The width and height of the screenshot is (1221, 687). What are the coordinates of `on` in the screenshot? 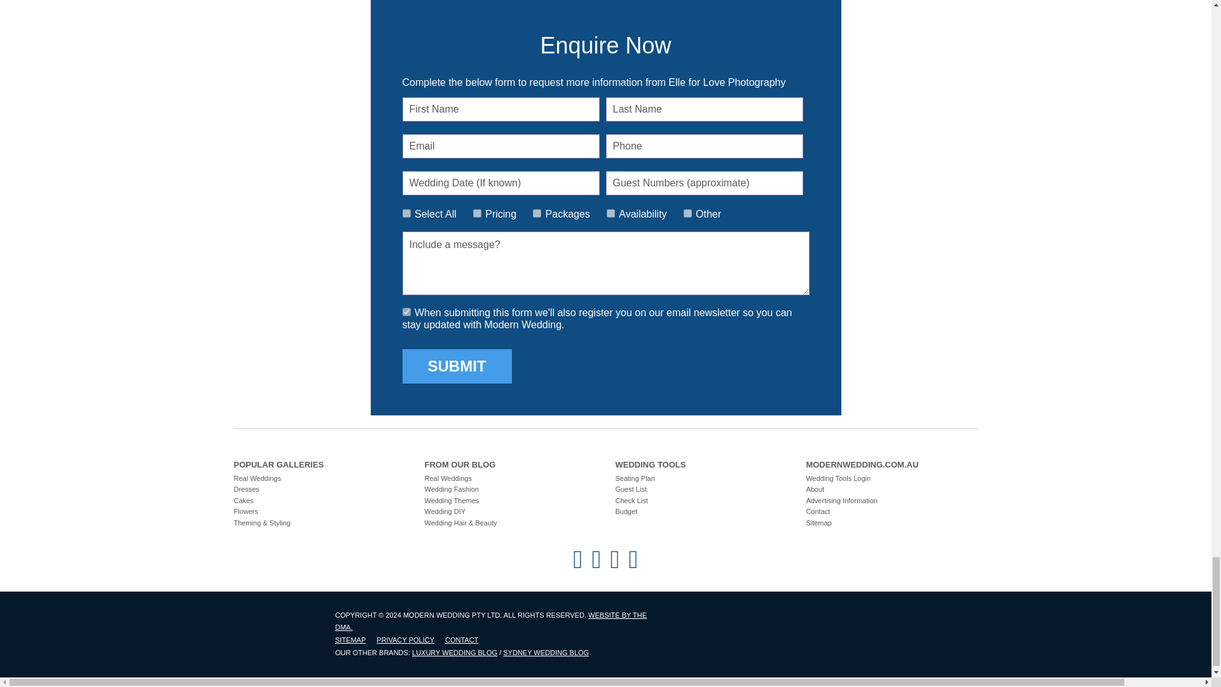 It's located at (406, 214).